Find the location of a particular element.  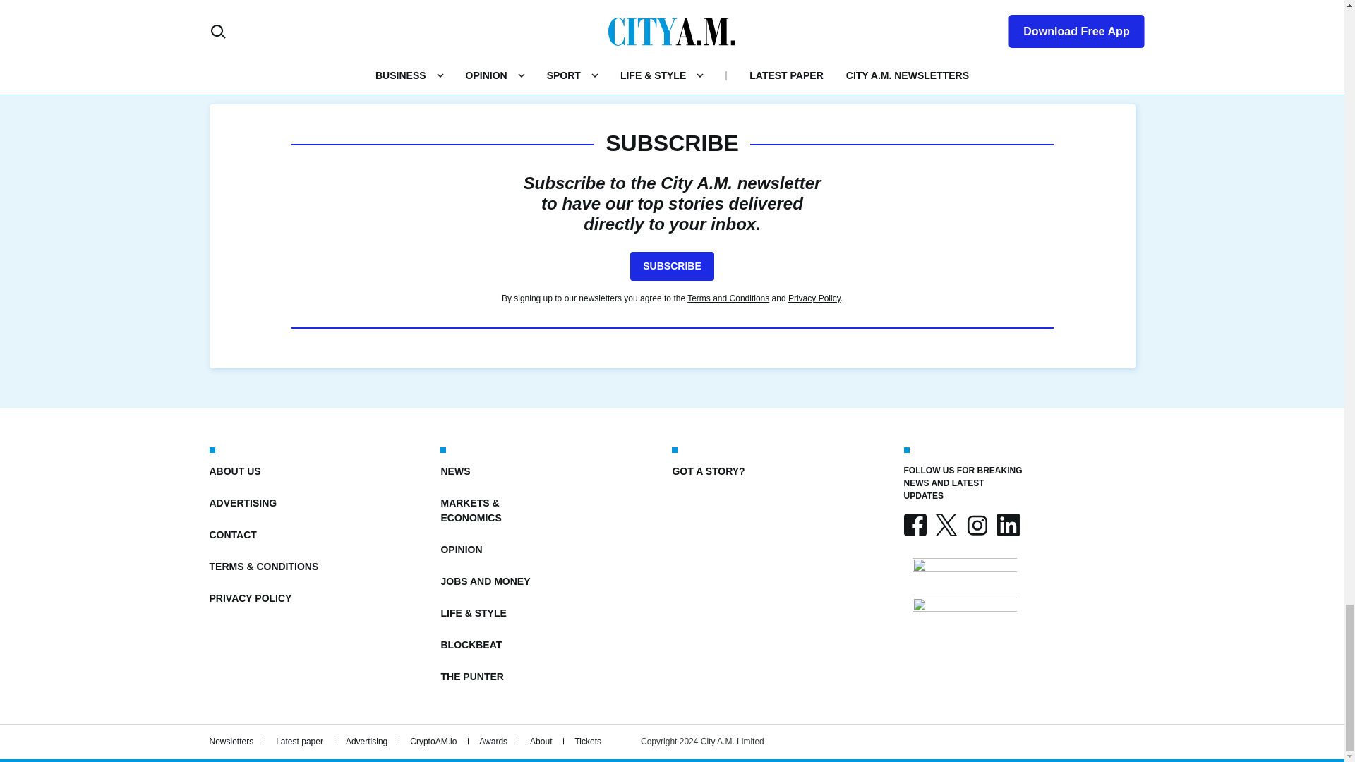

X is located at coordinates (946, 525).